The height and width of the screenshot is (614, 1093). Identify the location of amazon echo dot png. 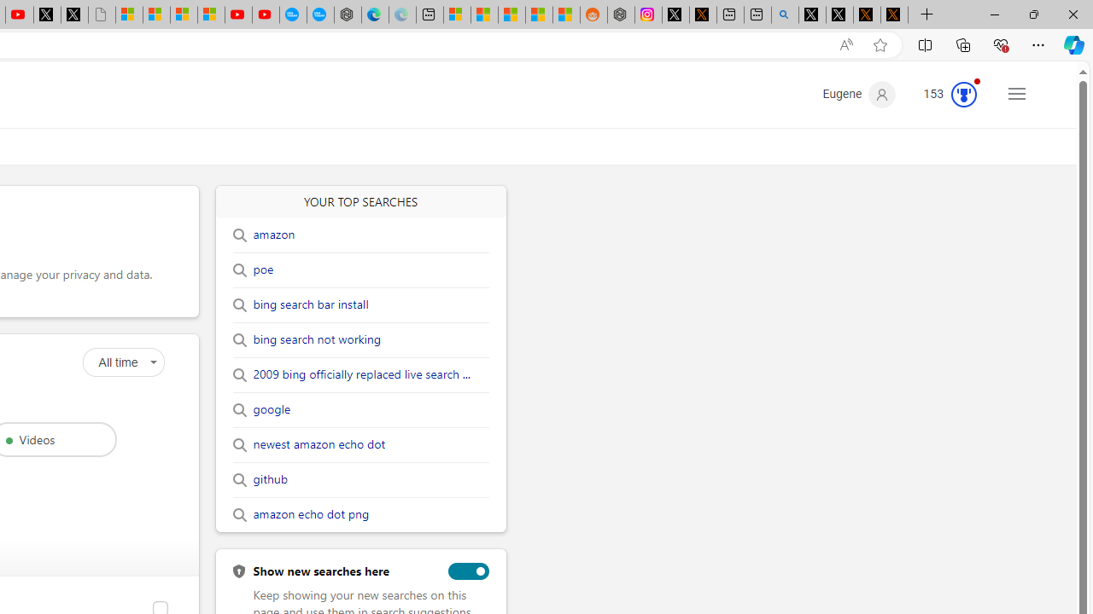
(311, 515).